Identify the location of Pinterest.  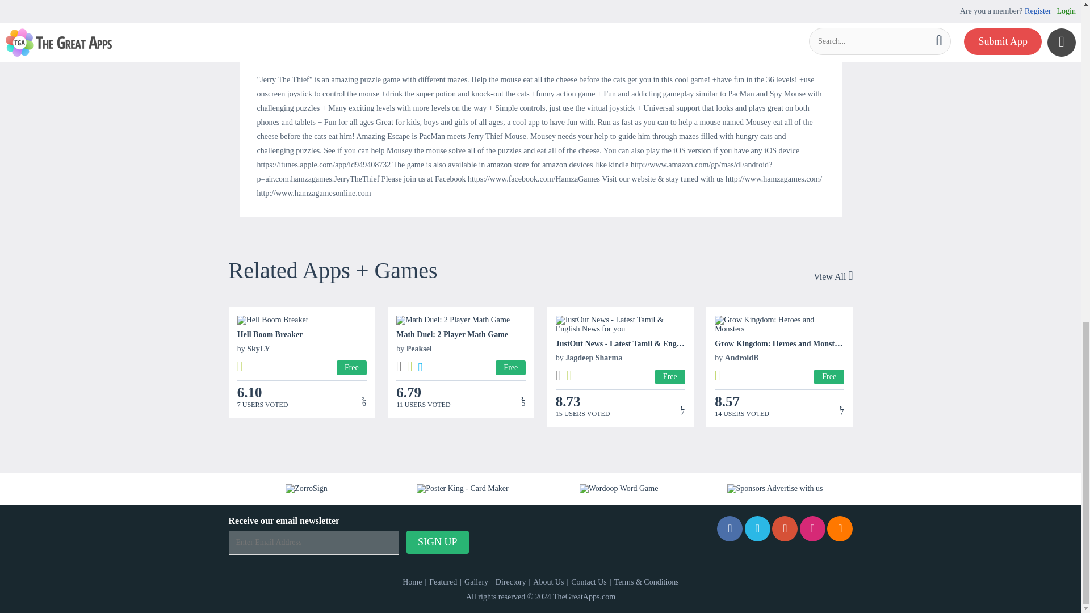
(785, 528).